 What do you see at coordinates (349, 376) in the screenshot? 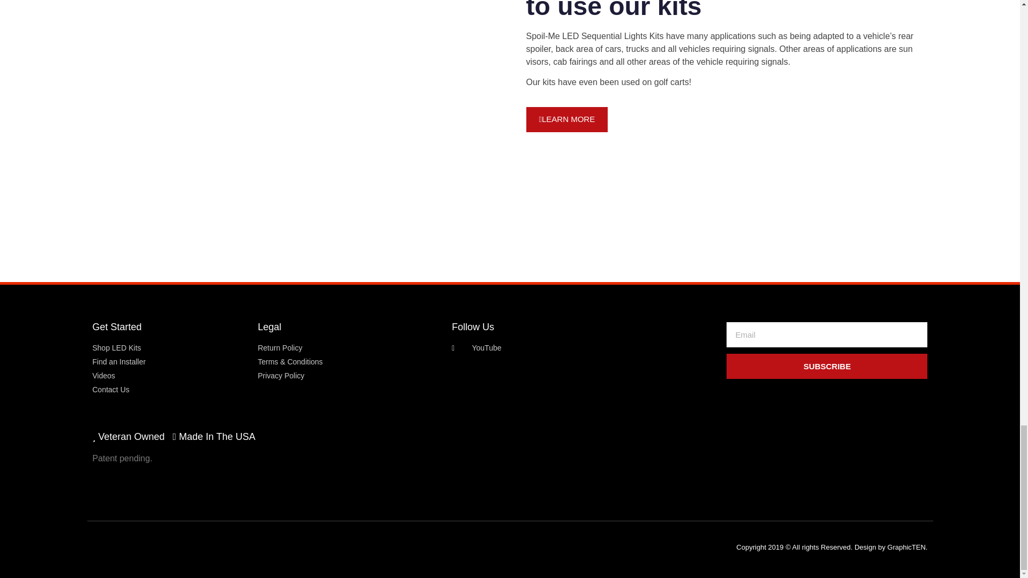
I see `Privacy Policy` at bounding box center [349, 376].